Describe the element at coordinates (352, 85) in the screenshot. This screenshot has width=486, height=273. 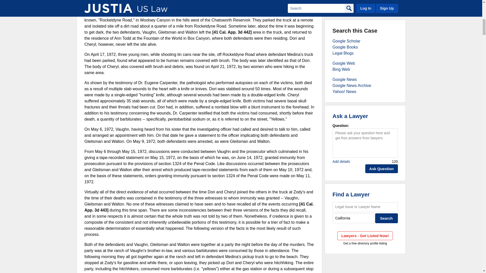
I see `Law - Google News Archive` at that location.